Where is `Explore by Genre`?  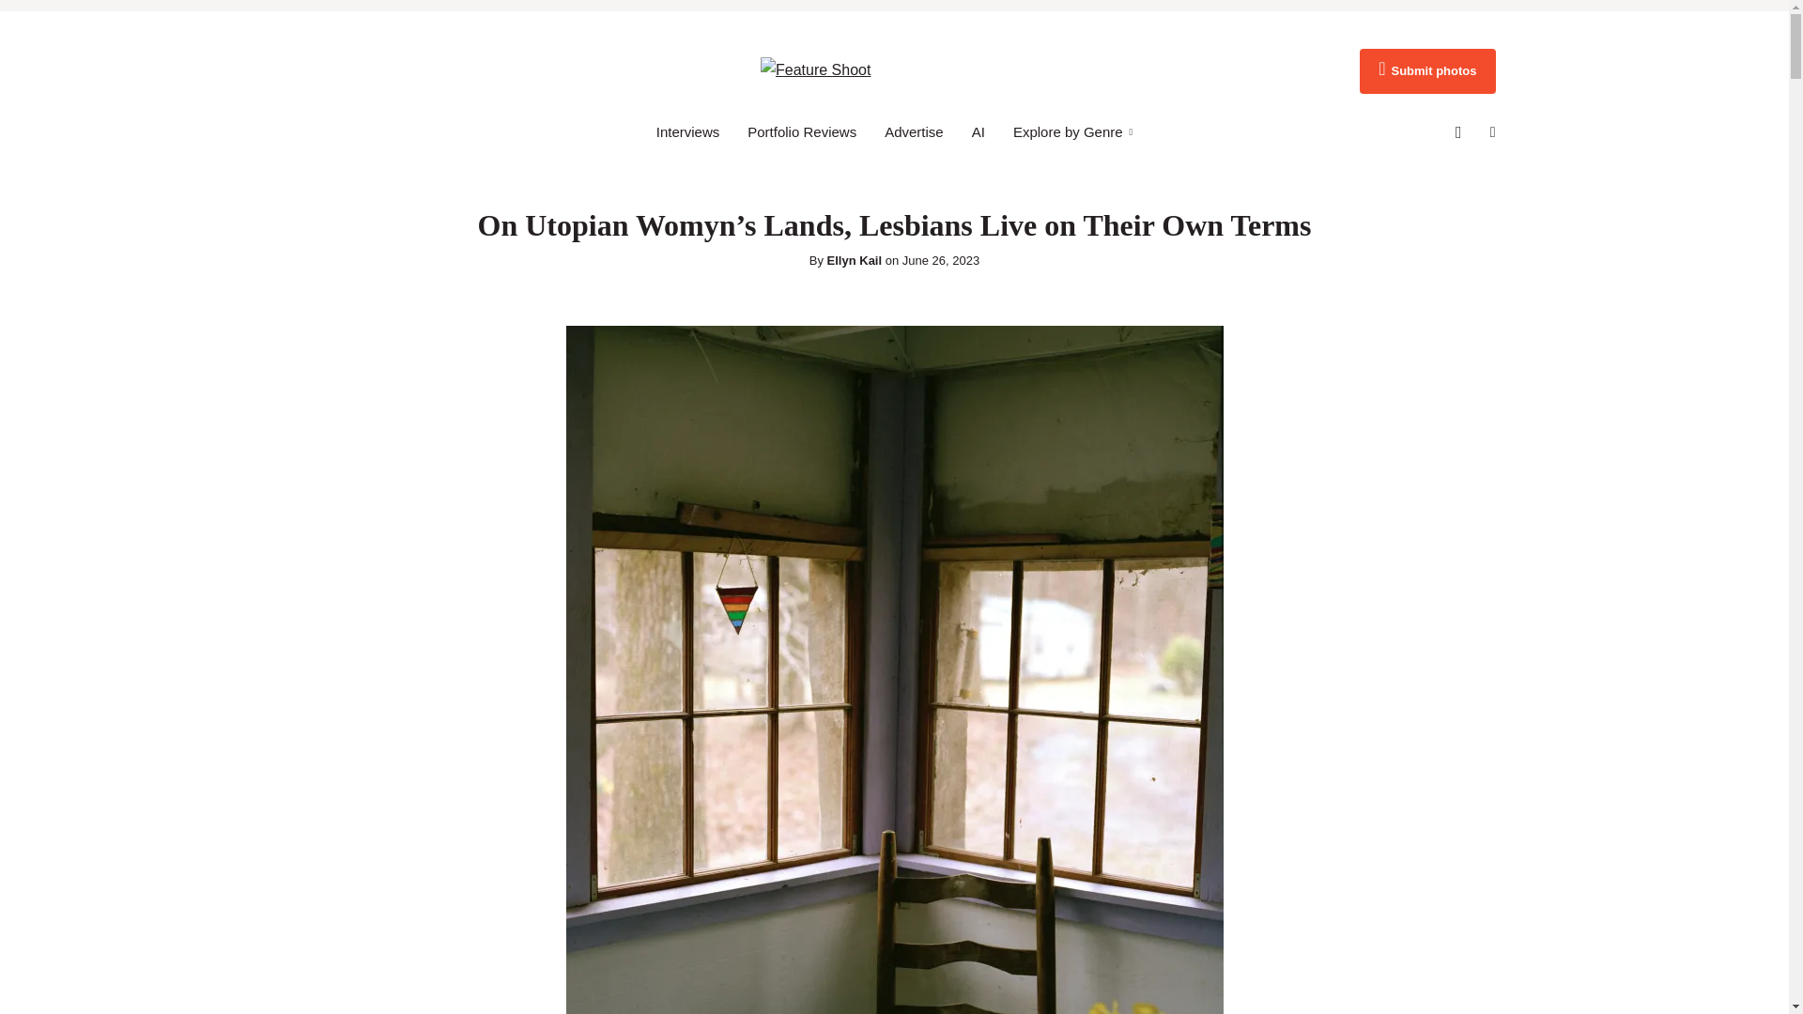 Explore by Genre is located at coordinates (1072, 131).